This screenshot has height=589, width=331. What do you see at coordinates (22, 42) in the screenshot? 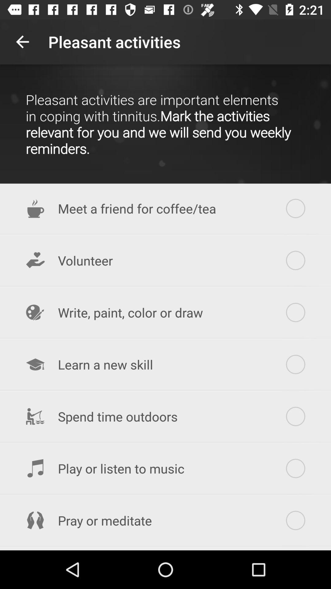
I see `click item next to the pleasant activities` at bounding box center [22, 42].